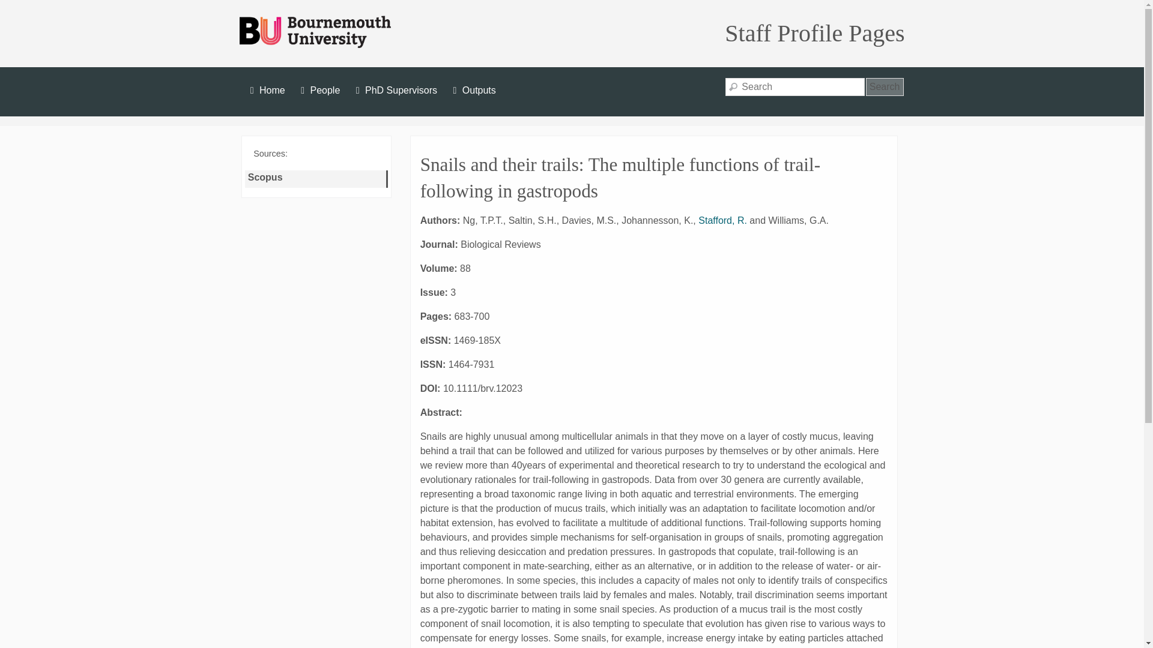 The image size is (1153, 648). What do you see at coordinates (885, 86) in the screenshot?
I see `Search` at bounding box center [885, 86].